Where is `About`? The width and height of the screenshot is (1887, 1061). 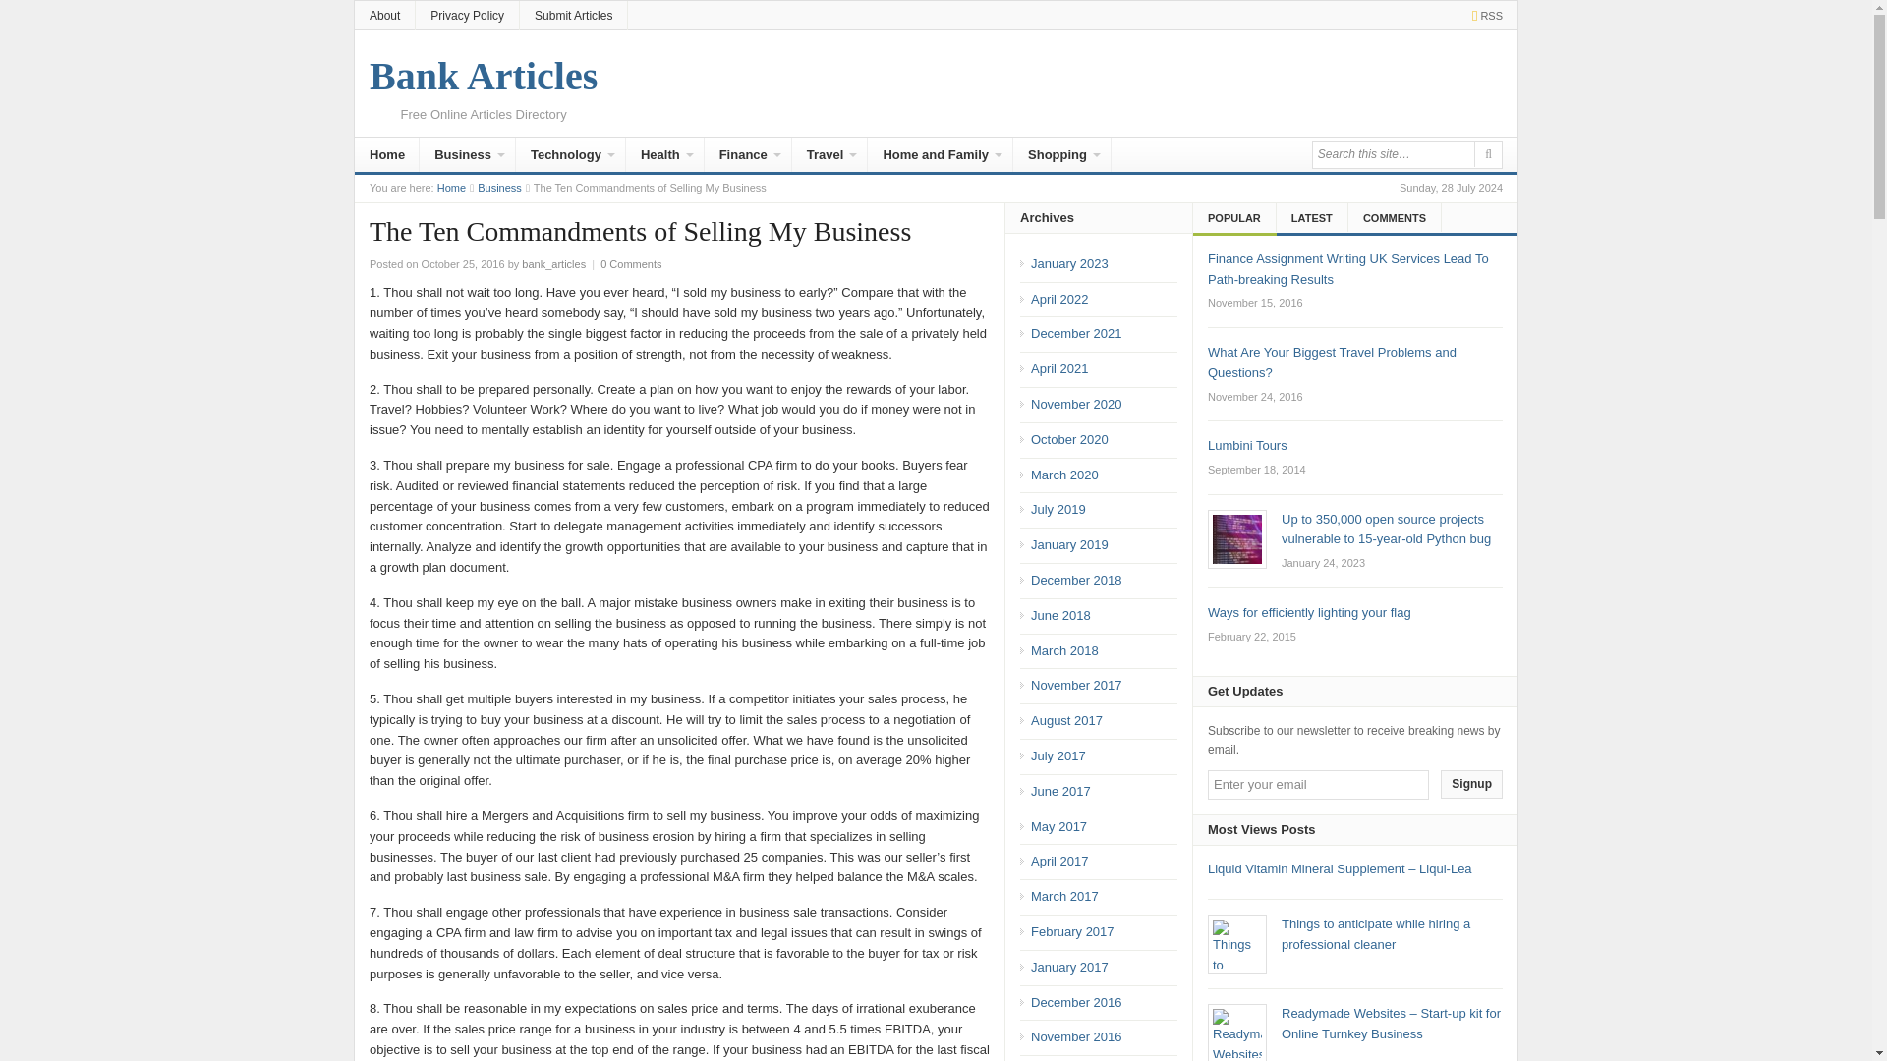
About is located at coordinates (384, 16).